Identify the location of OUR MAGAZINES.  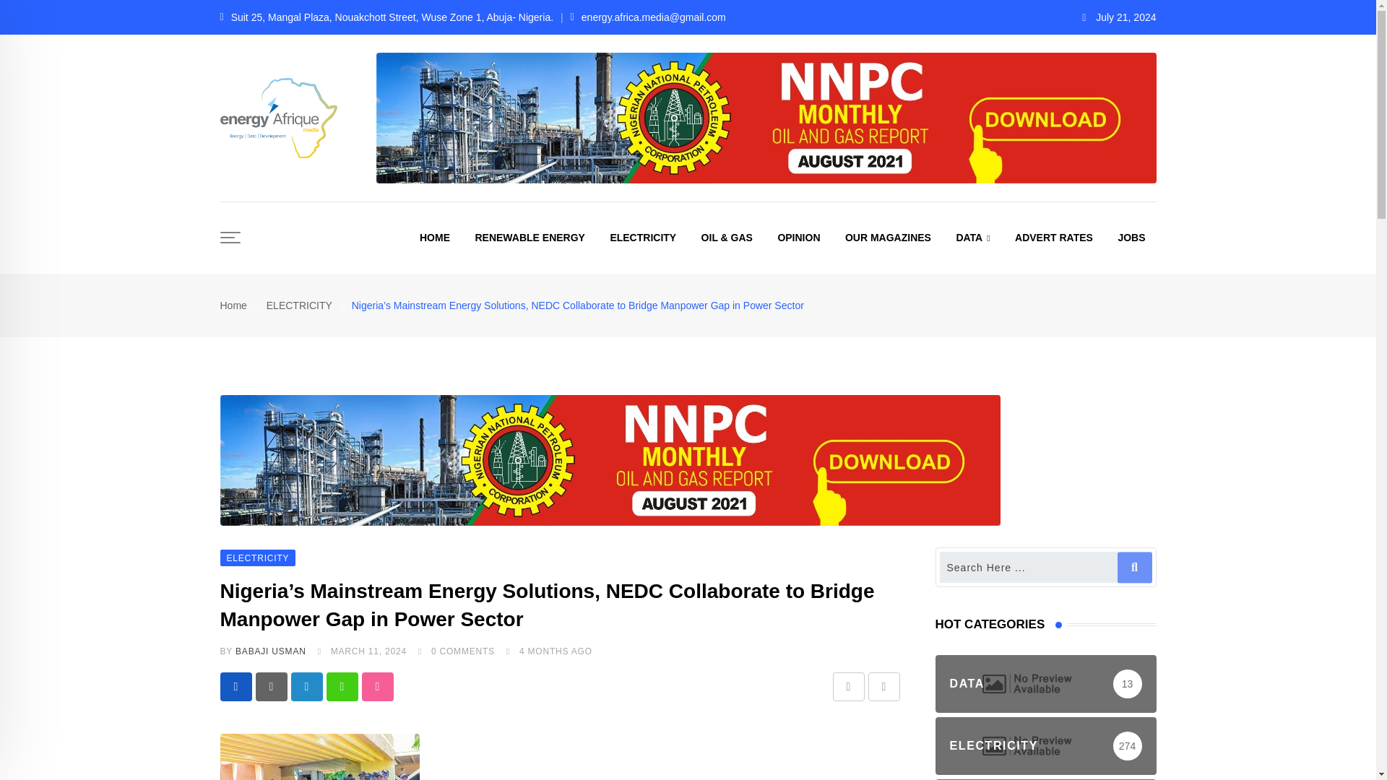
(888, 237).